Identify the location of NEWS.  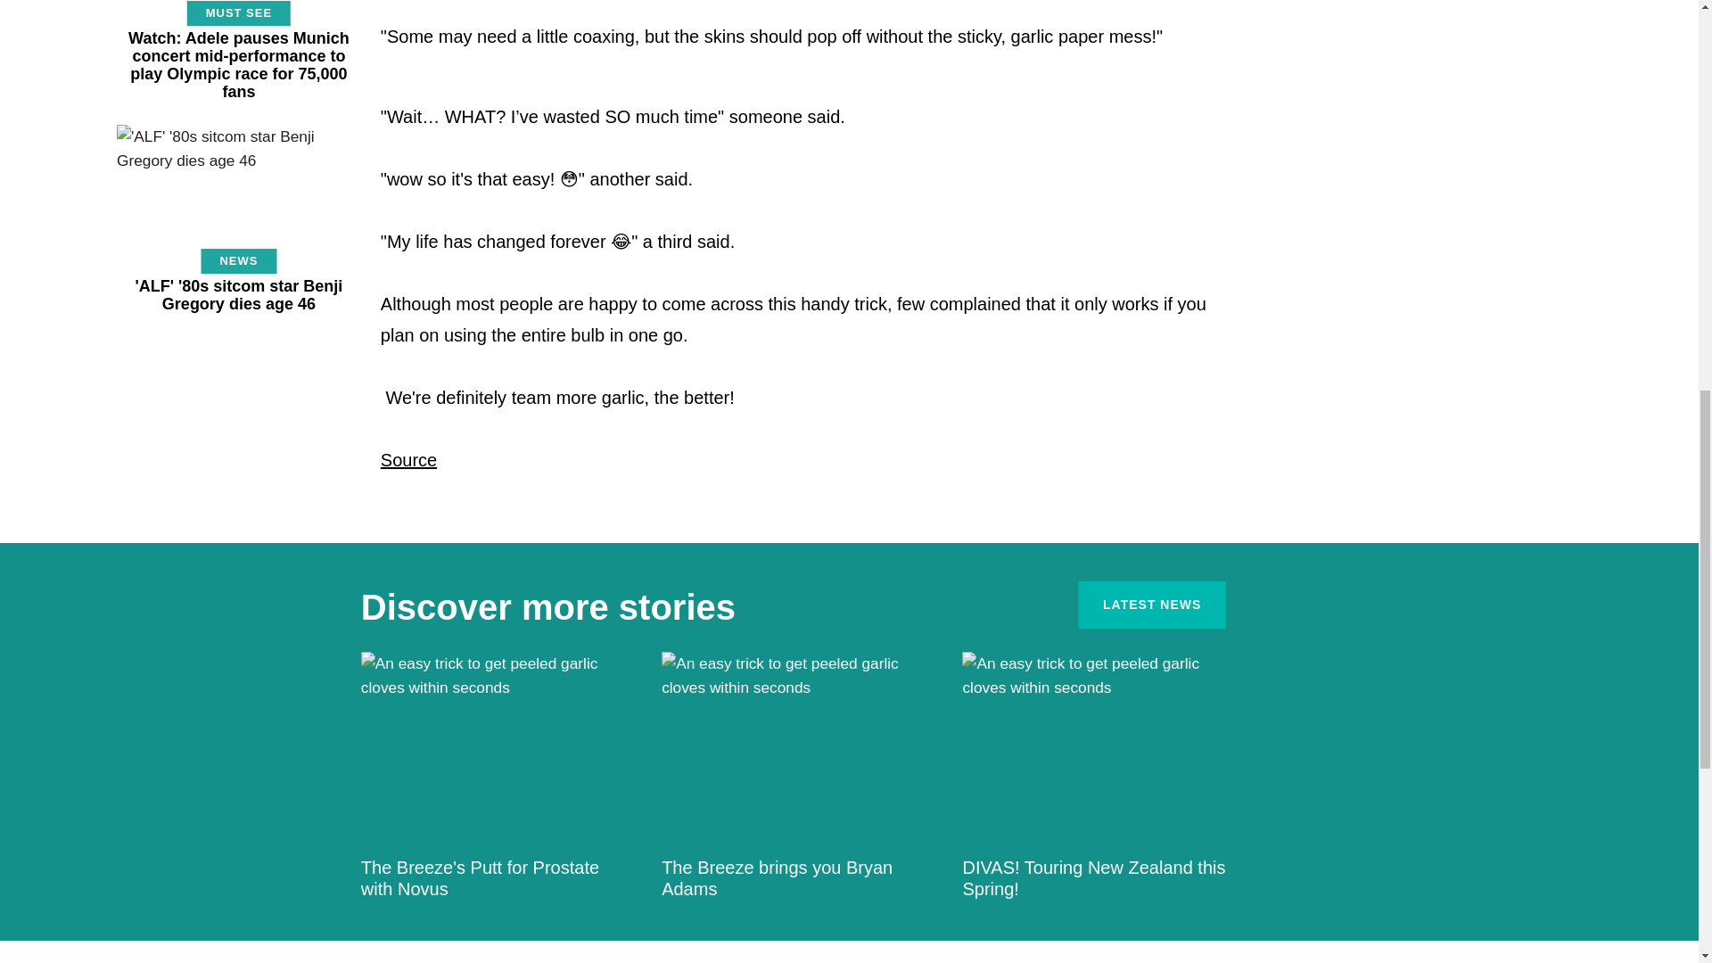
(237, 260).